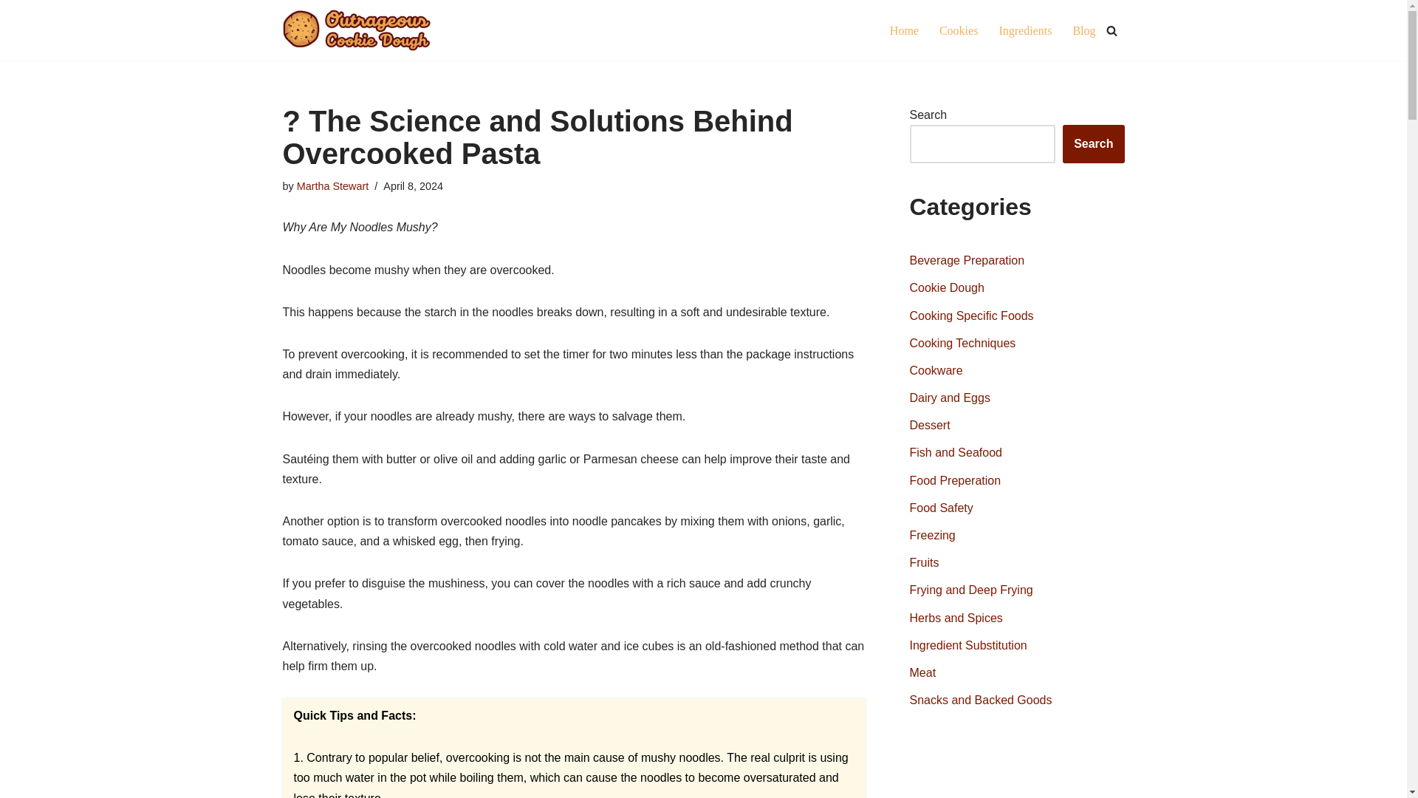 The image size is (1418, 798). Describe the element at coordinates (967, 260) in the screenshot. I see `Beverage Preparation` at that location.